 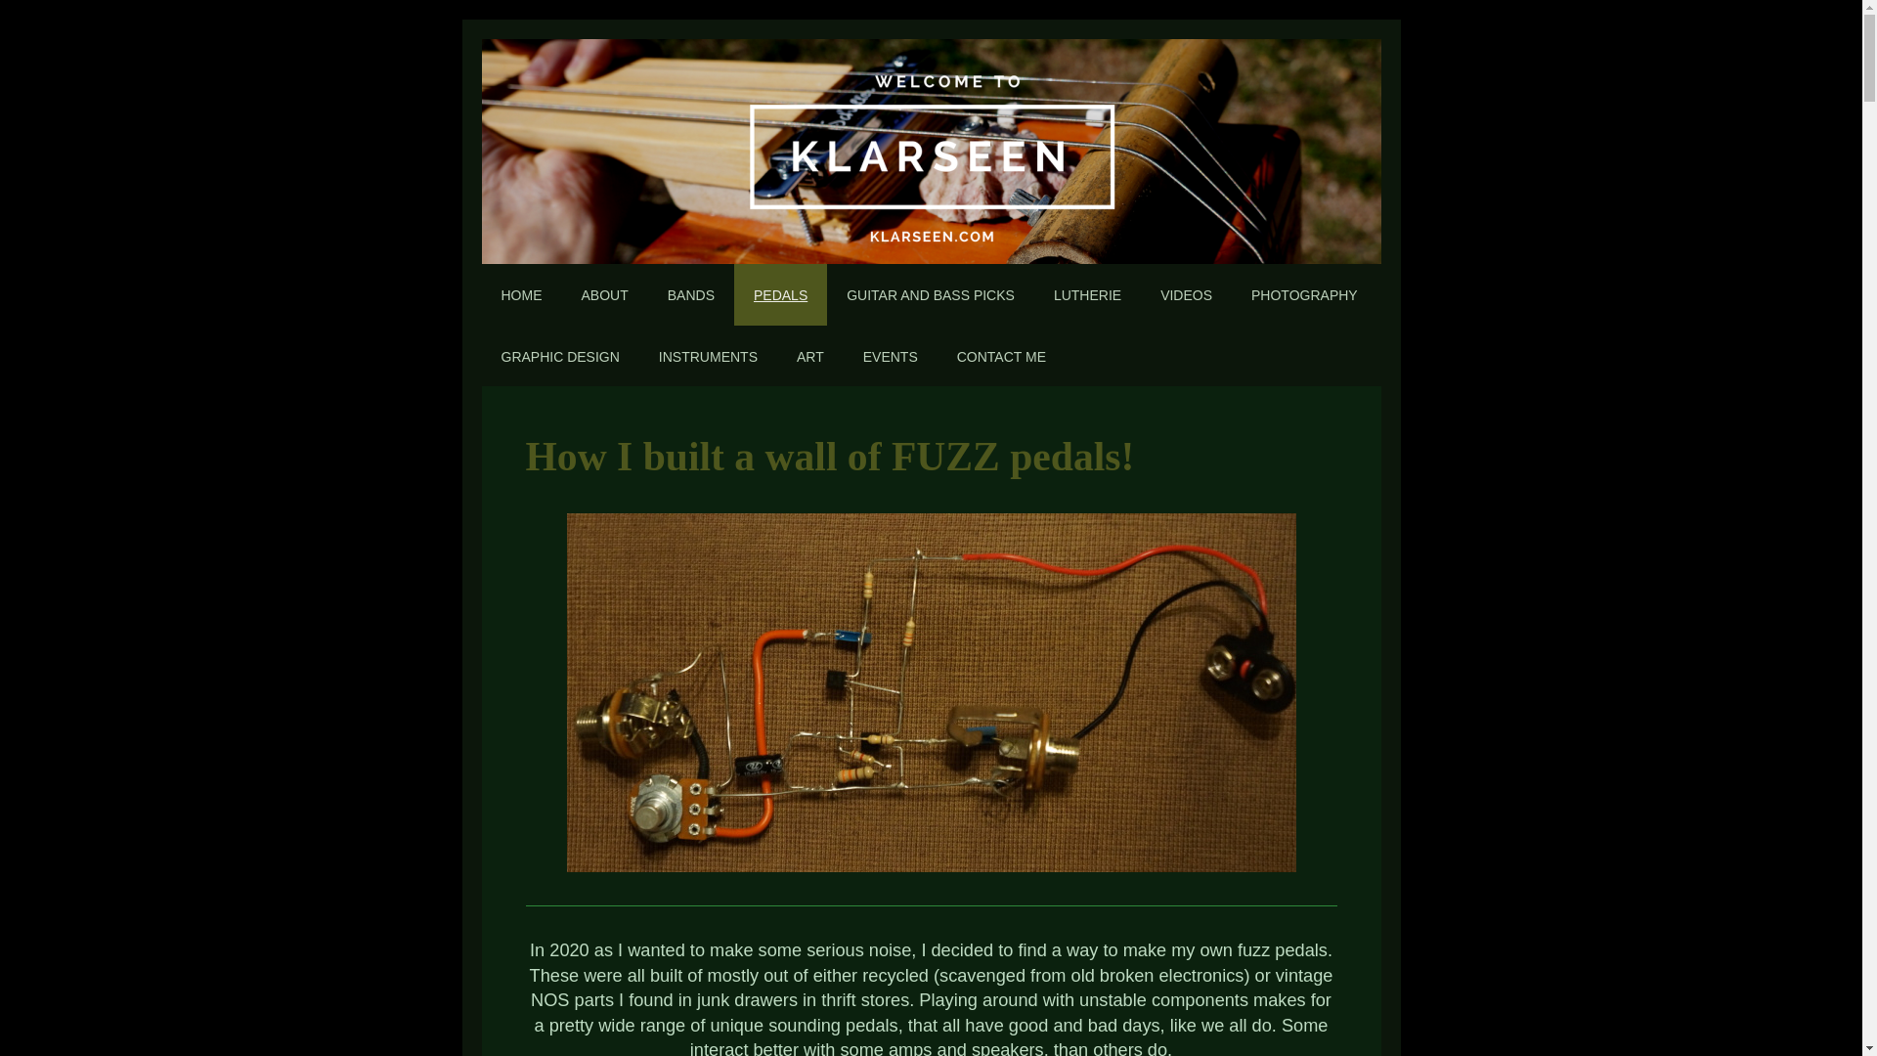 I want to click on PHOTOGRAPHY, so click(x=1304, y=294).